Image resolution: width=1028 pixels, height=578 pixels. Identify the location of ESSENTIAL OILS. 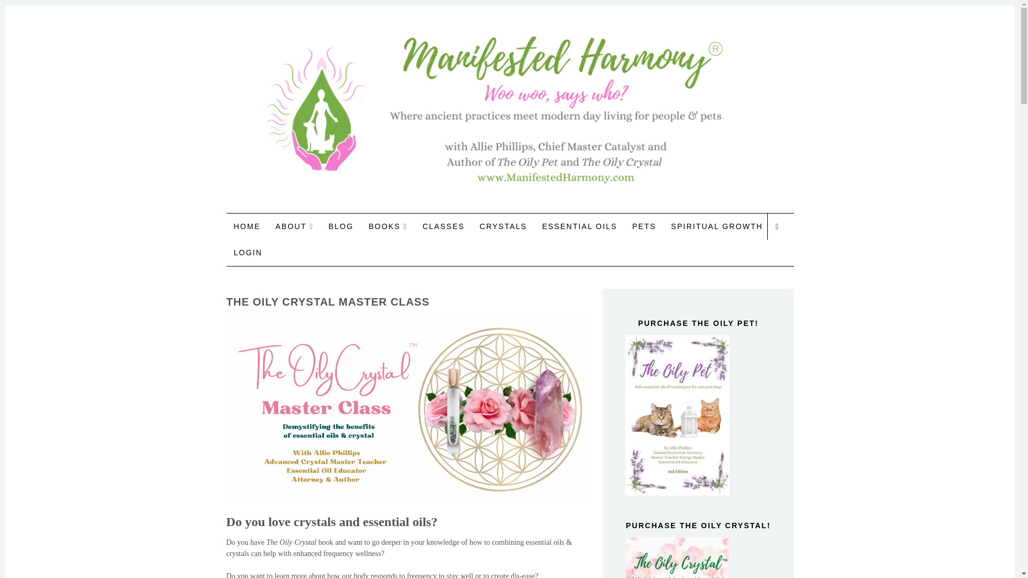
(579, 226).